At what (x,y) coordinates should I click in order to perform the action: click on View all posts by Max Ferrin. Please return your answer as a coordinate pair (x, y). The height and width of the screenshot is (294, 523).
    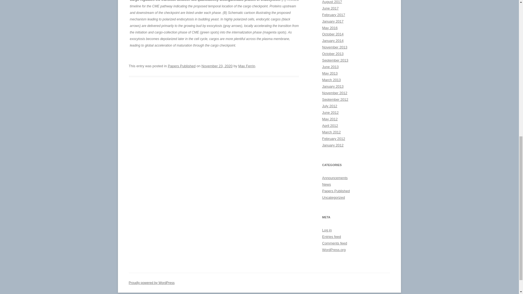
    Looking at the image, I should click on (247, 66).